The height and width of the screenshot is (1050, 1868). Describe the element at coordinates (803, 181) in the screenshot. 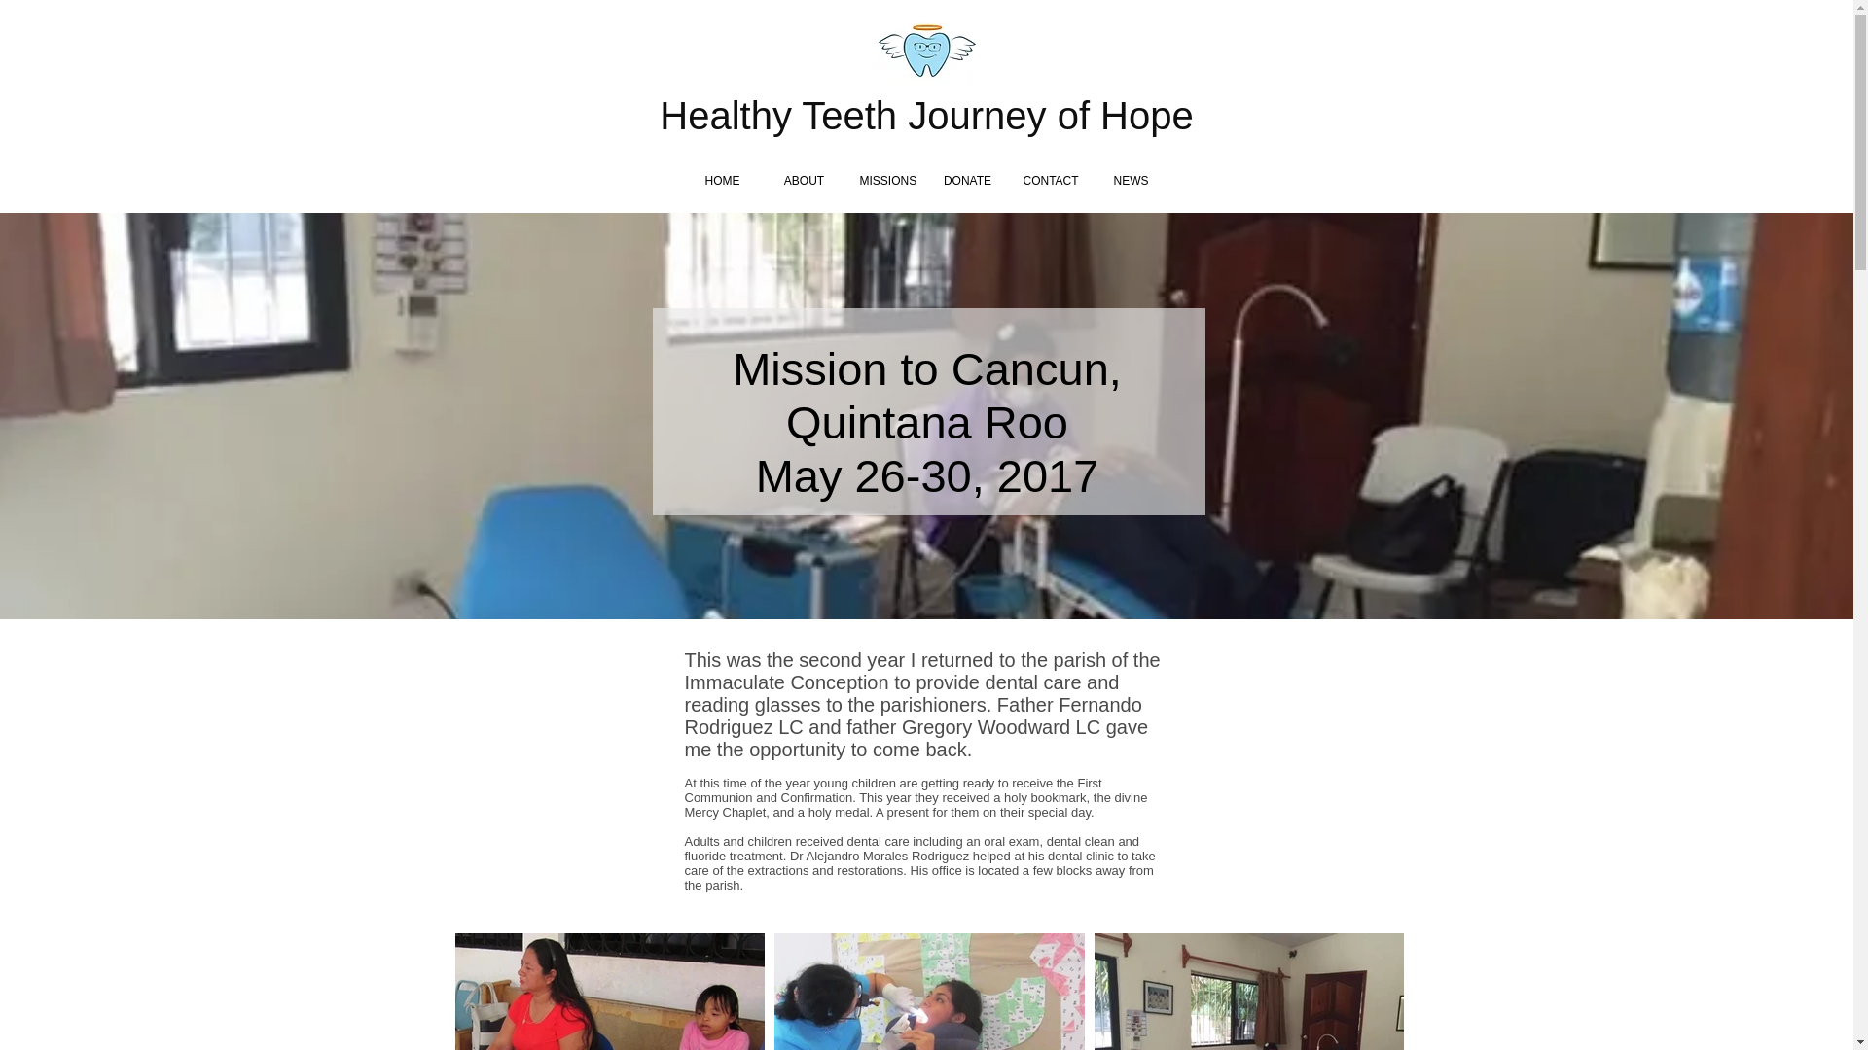

I see `ABOUT` at that location.